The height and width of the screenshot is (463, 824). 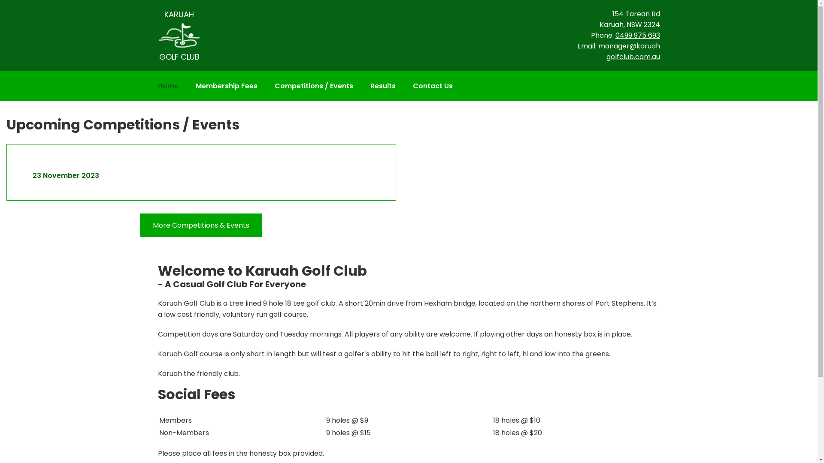 What do you see at coordinates (383, 86) in the screenshot?
I see `Results` at bounding box center [383, 86].